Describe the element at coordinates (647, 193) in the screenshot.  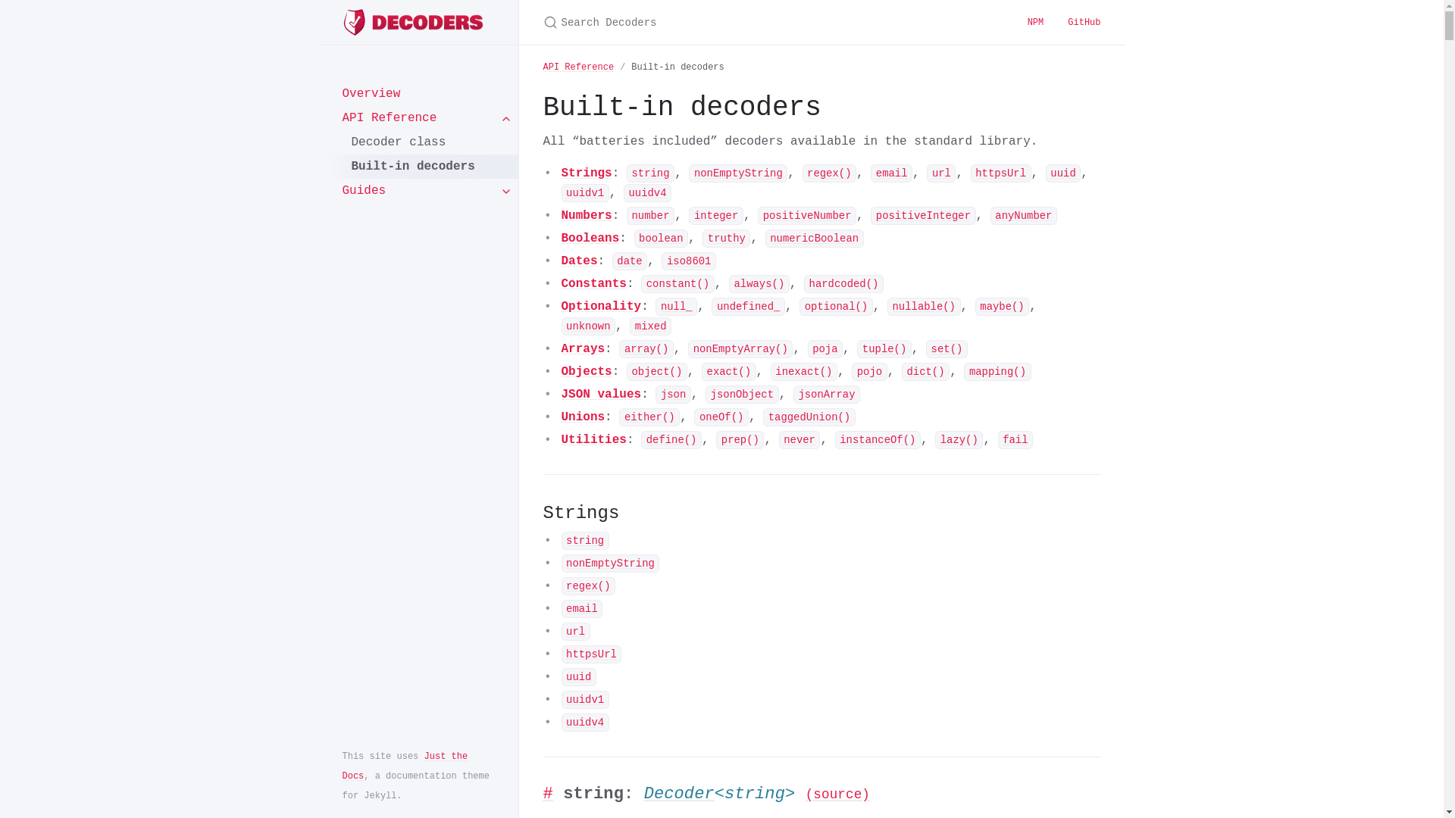
I see `uuidv4` at that location.